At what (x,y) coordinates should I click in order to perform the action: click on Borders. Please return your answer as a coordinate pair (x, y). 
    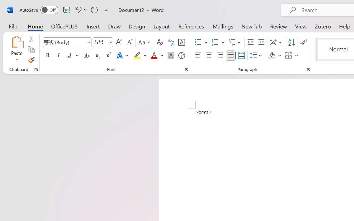
    Looking at the image, I should click on (292, 56).